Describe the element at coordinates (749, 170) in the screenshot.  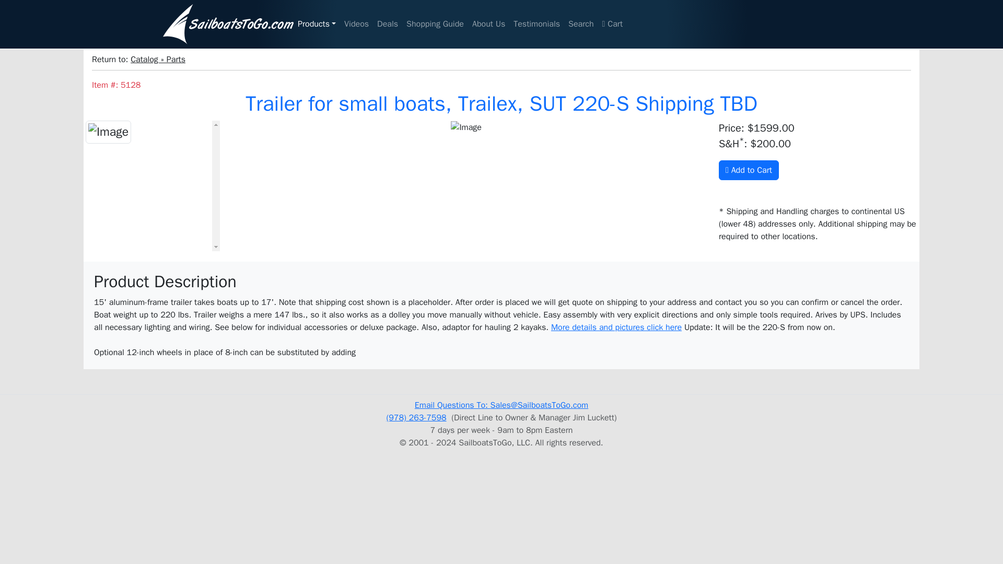
I see `Add to Cart` at that location.